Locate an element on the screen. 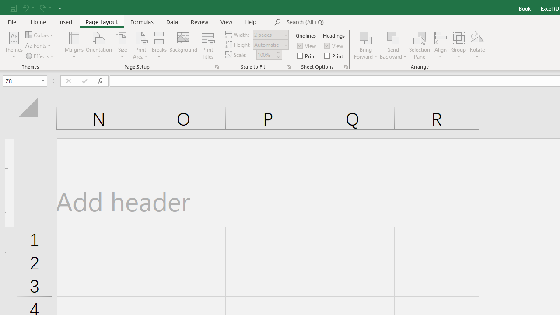 This screenshot has width=560, height=315. Scale is located at coordinates (266, 55).